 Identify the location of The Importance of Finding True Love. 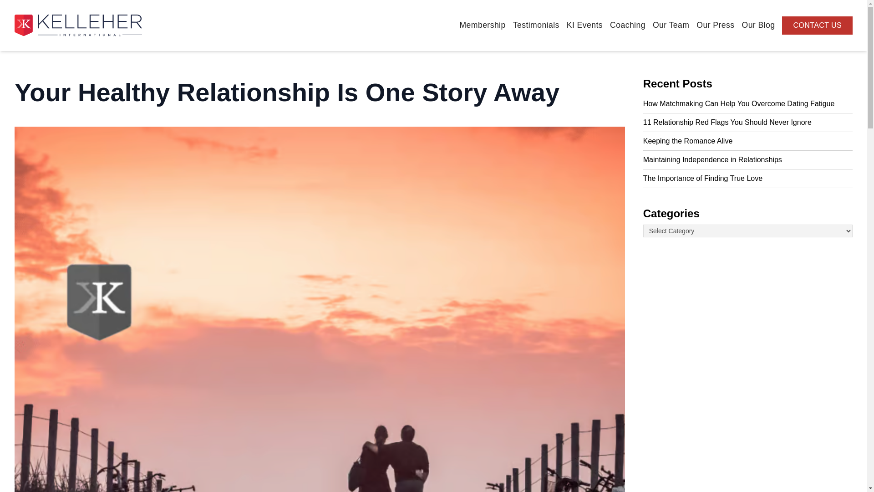
(748, 178).